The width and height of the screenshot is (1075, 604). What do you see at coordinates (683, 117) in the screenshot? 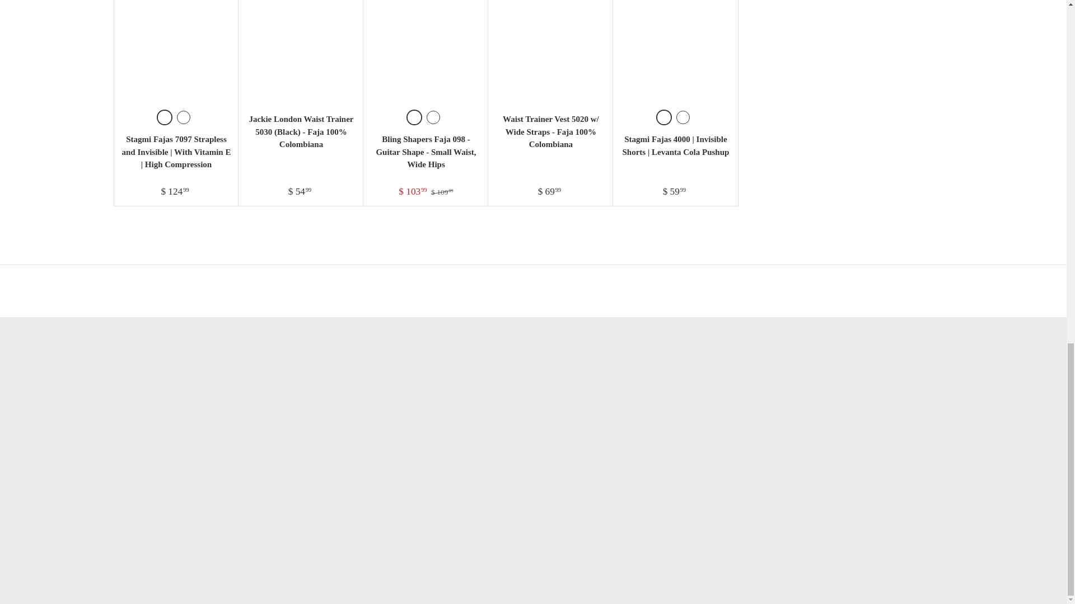
I see `Black` at bounding box center [683, 117].